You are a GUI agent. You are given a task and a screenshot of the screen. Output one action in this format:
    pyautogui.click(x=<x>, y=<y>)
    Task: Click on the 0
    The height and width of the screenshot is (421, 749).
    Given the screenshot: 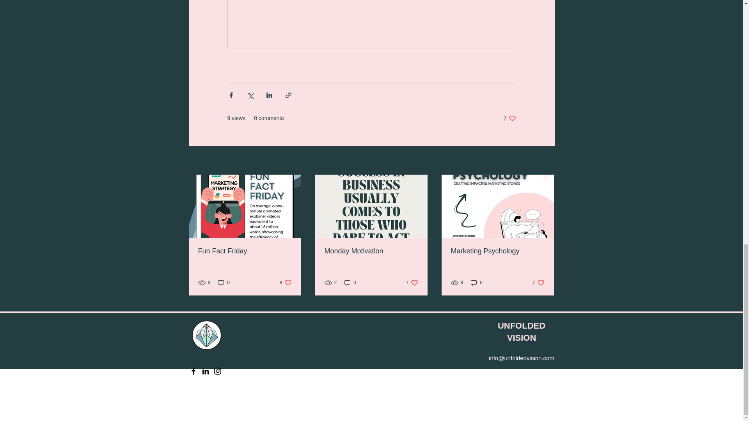 What is the action you would take?
    pyautogui.click(x=497, y=251)
    